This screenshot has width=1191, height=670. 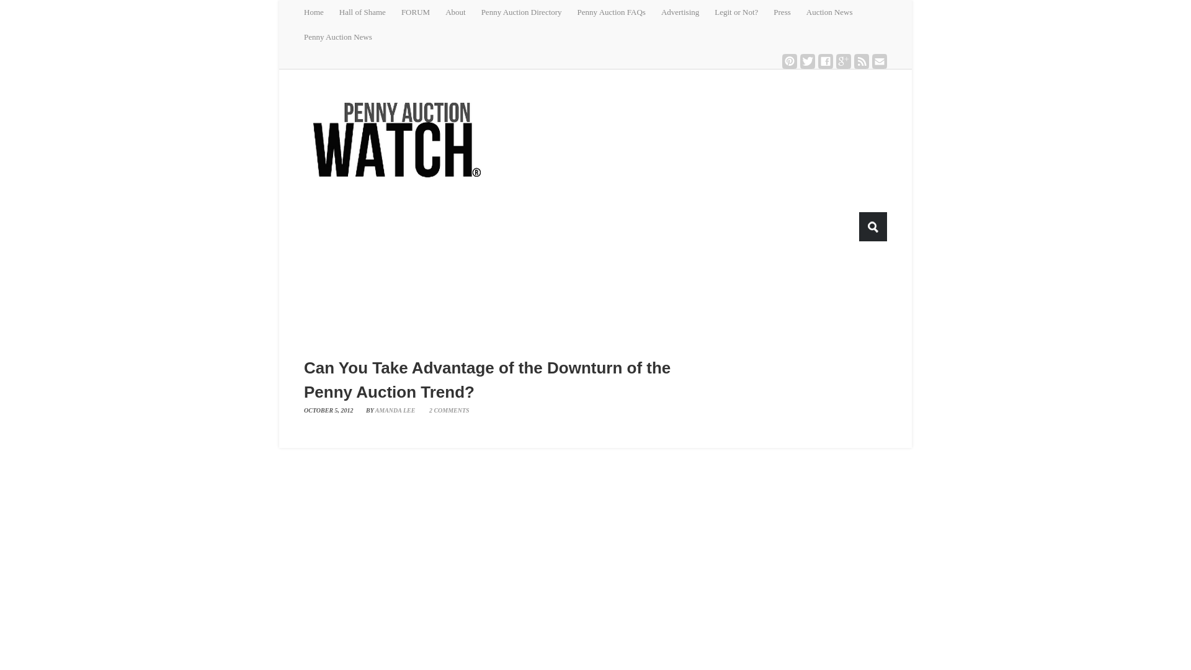 I want to click on Penny Auction News, so click(x=346, y=37).